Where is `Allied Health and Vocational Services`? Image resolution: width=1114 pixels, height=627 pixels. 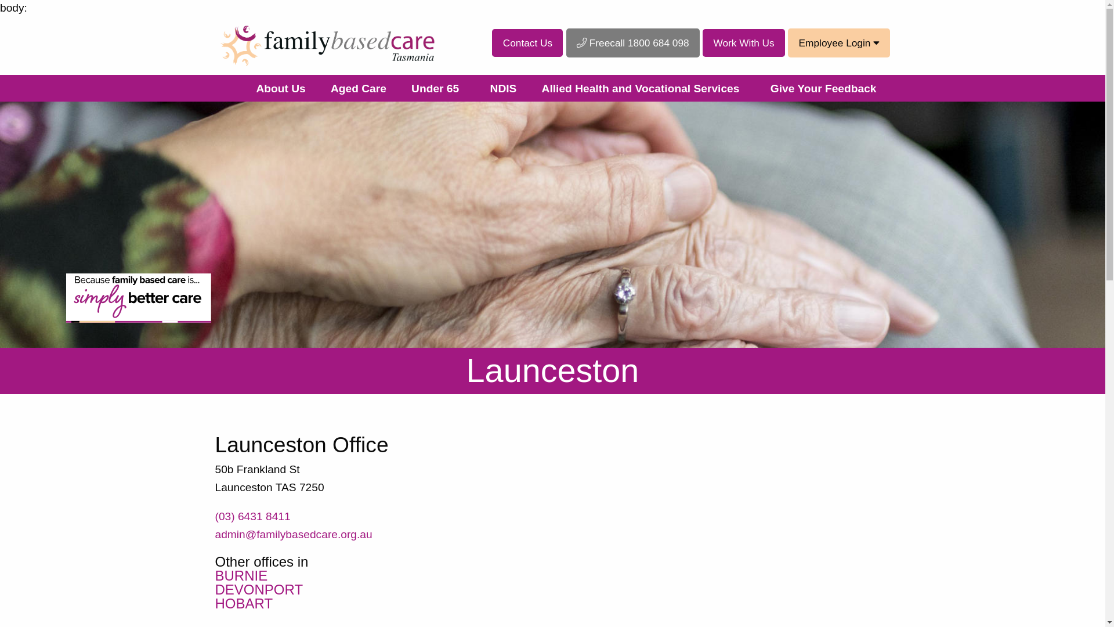
Allied Health and Vocational Services is located at coordinates (641, 88).